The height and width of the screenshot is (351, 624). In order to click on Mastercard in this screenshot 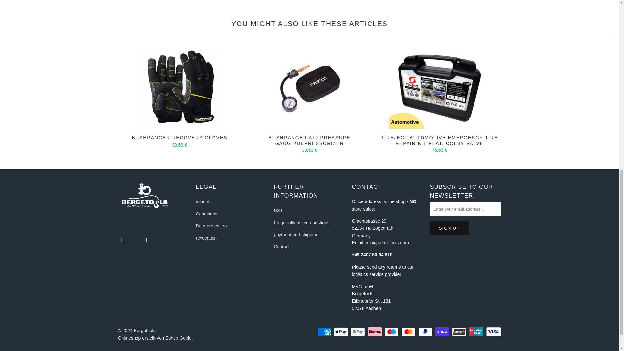, I will do `click(409, 331)`.